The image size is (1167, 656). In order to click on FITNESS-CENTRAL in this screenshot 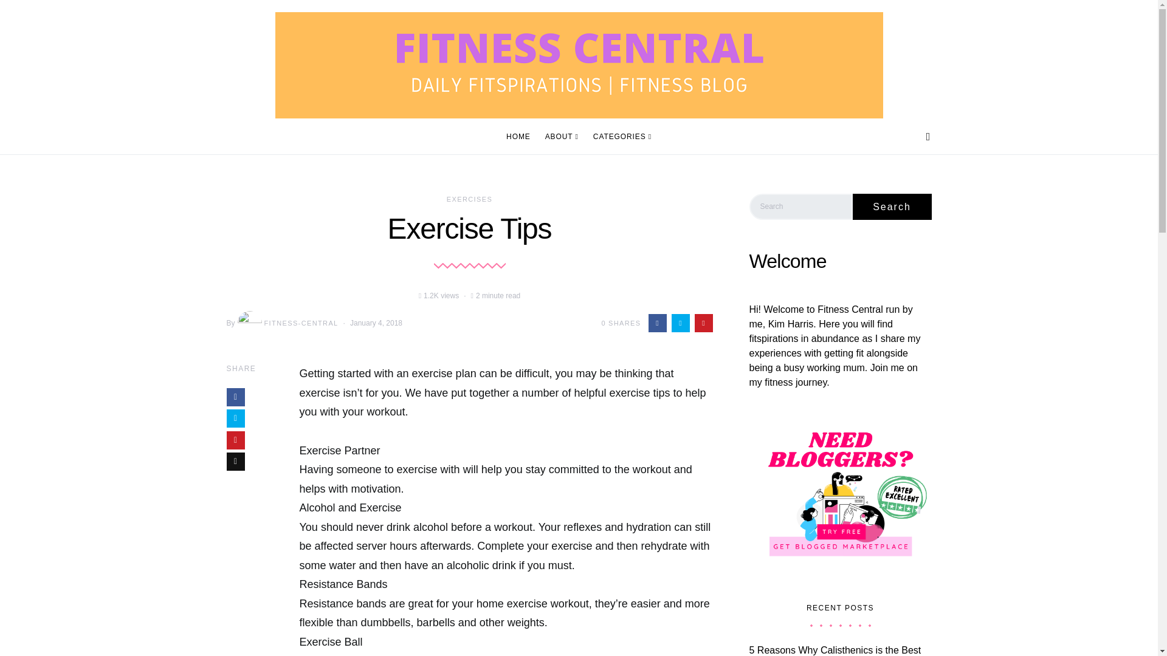, I will do `click(287, 323)`.